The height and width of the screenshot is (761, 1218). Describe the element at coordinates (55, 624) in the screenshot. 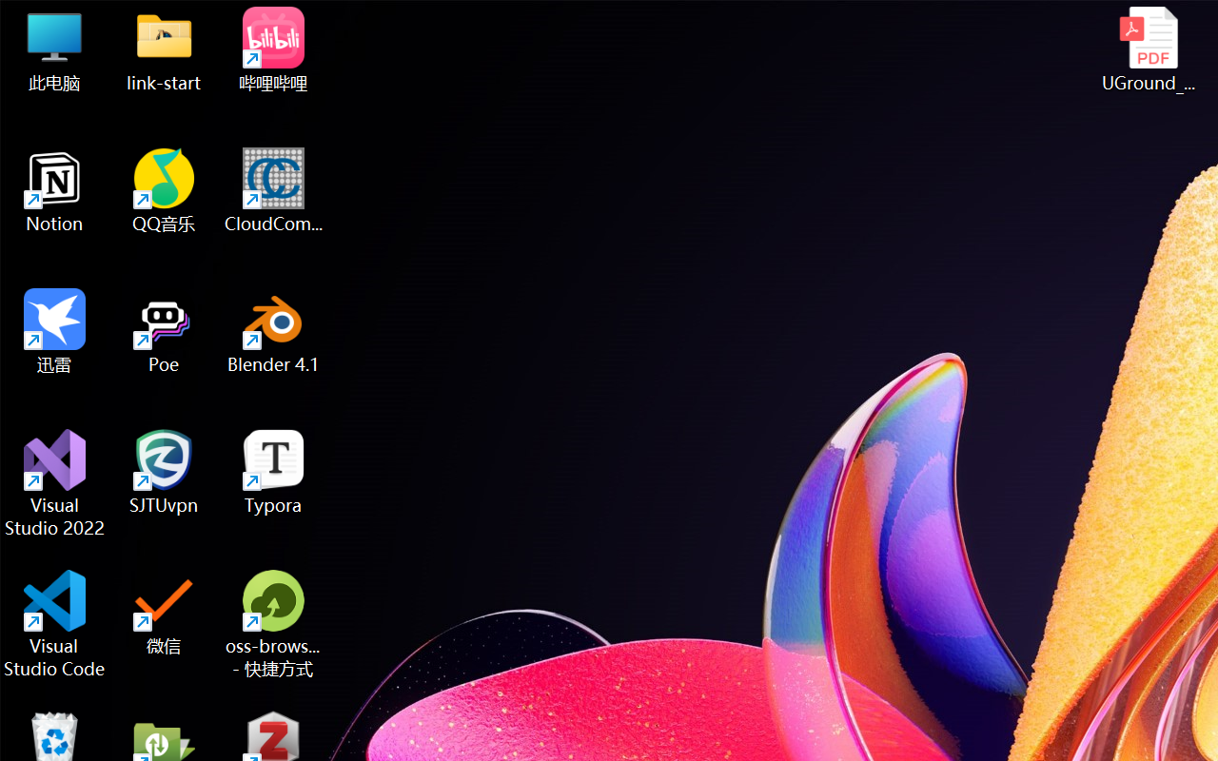

I see `Visual Studio Code` at that location.